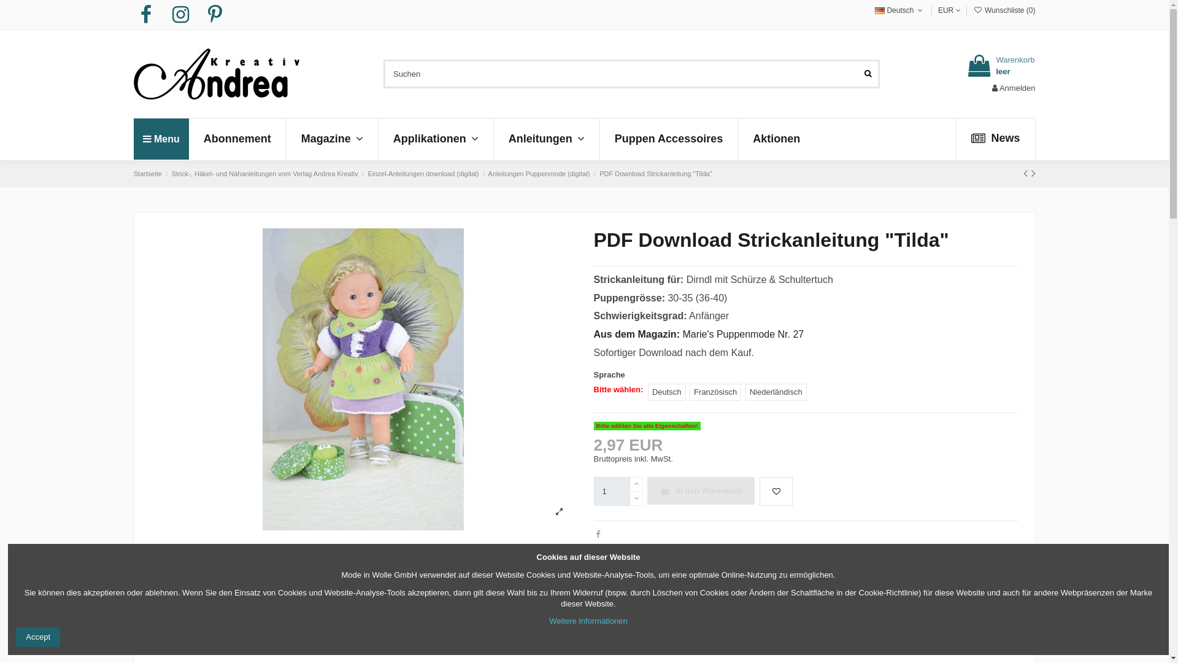 This screenshot has width=1178, height=663. Describe the element at coordinates (539, 174) in the screenshot. I see `Anleitungen Puppenmode (digital)` at that location.